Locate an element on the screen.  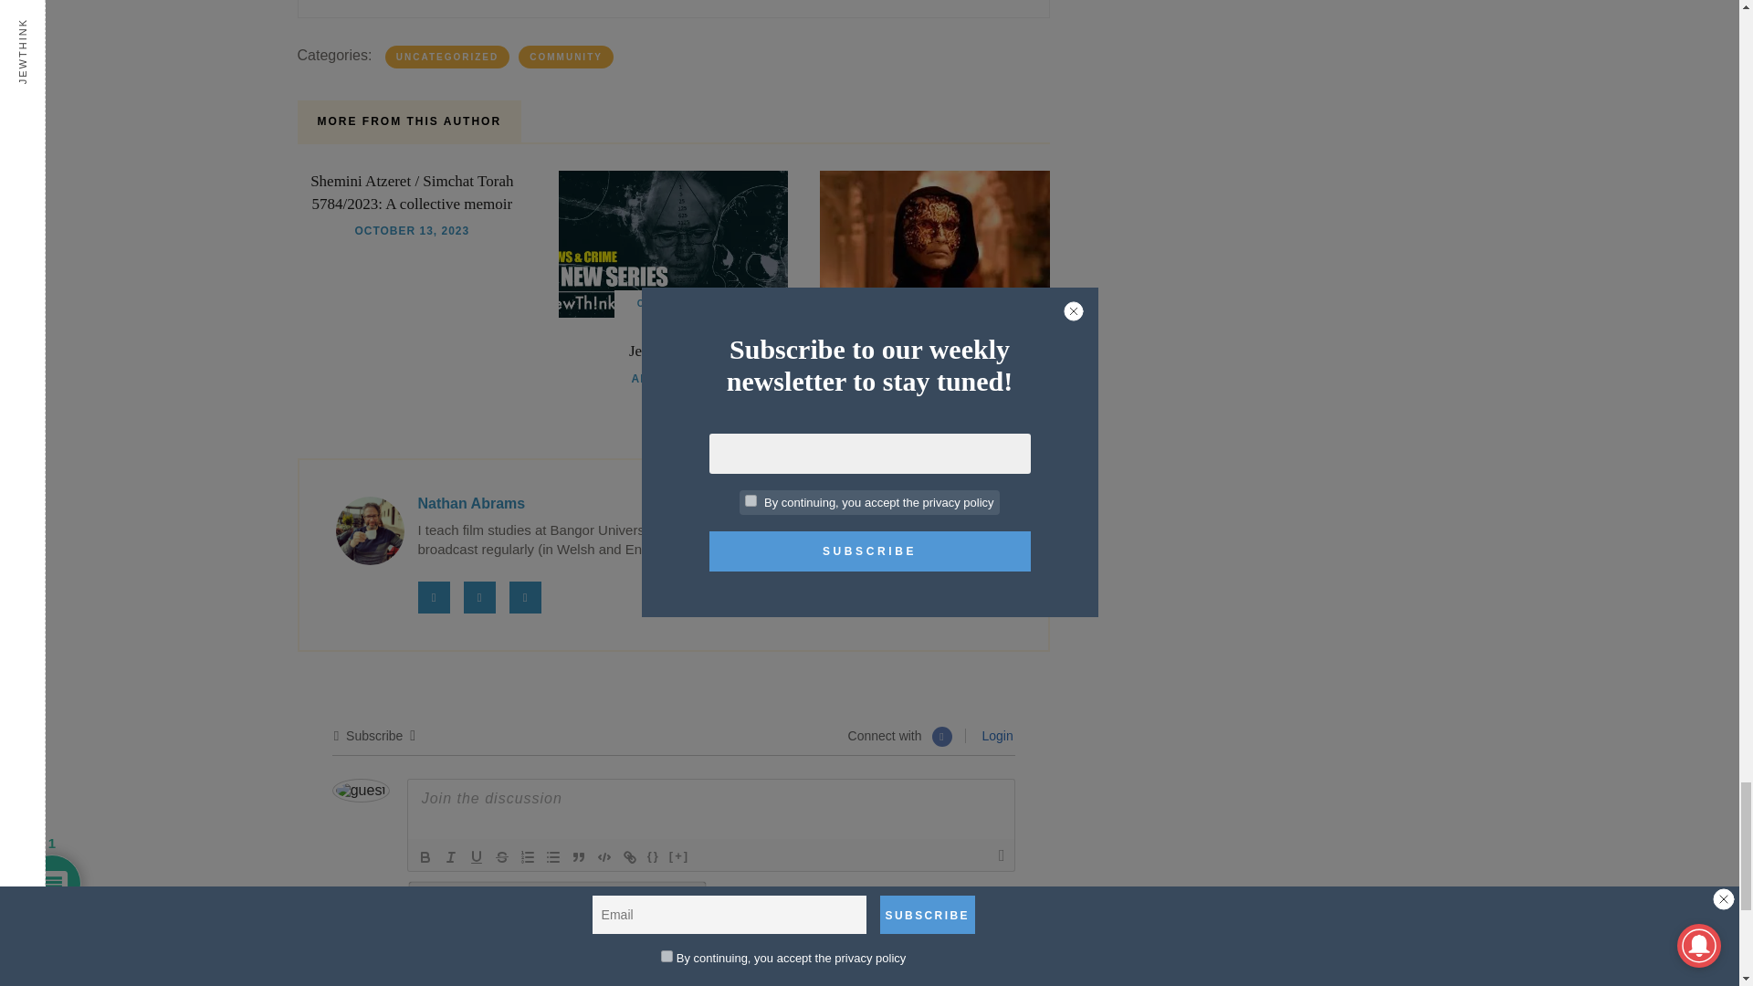
Ordered List is located at coordinates (528, 856).